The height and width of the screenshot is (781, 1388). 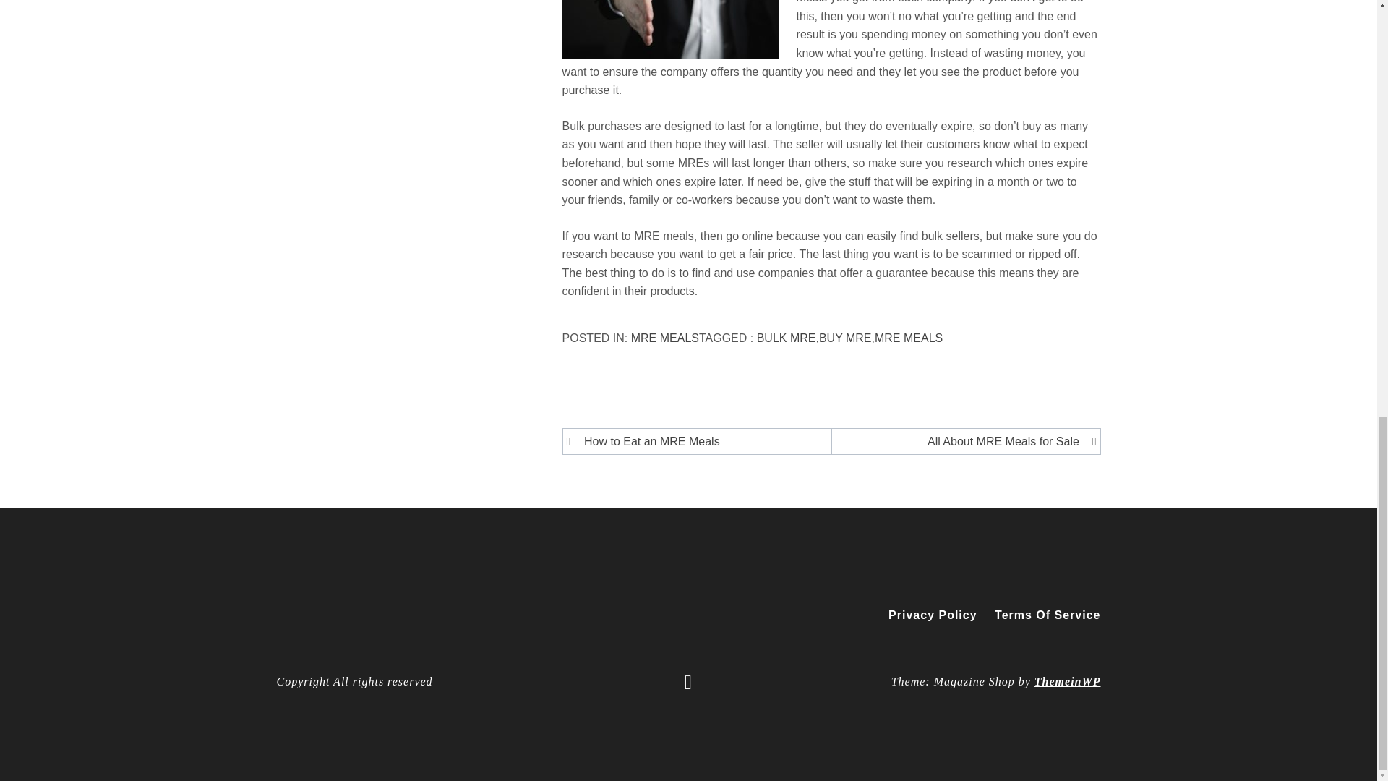 I want to click on BULK MRE, so click(x=786, y=338).